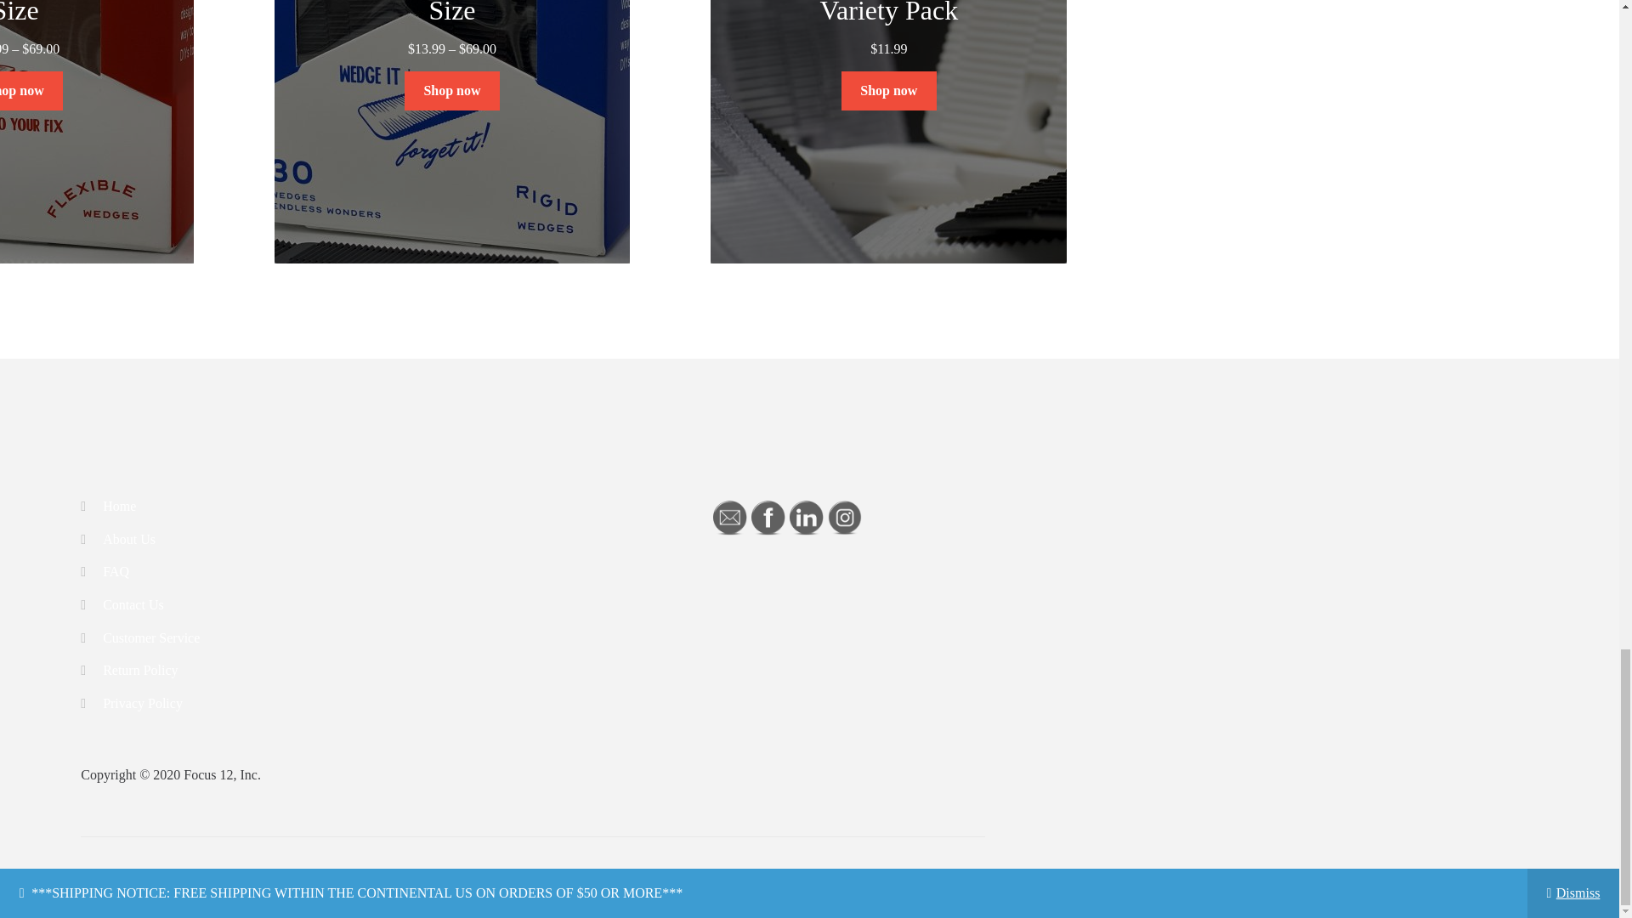  What do you see at coordinates (119, 506) in the screenshot?
I see `Home` at bounding box center [119, 506].